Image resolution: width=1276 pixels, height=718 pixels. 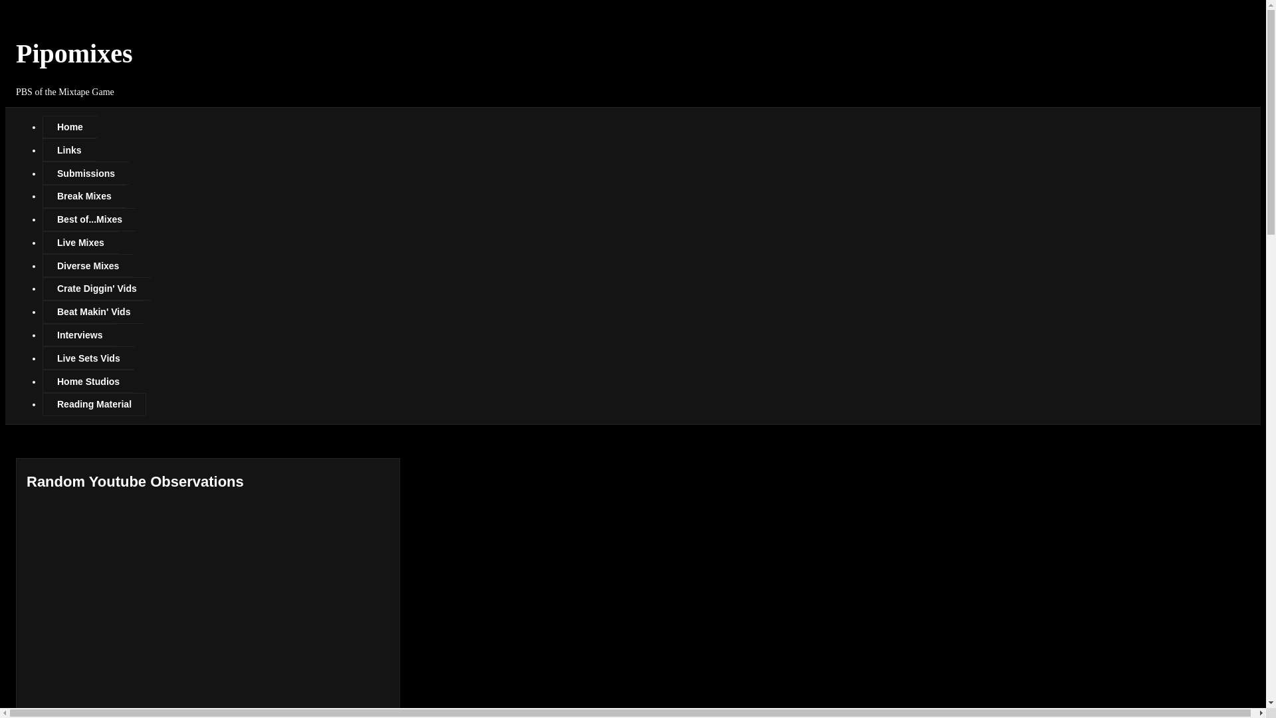 What do you see at coordinates (88, 381) in the screenshot?
I see `Home Studios` at bounding box center [88, 381].